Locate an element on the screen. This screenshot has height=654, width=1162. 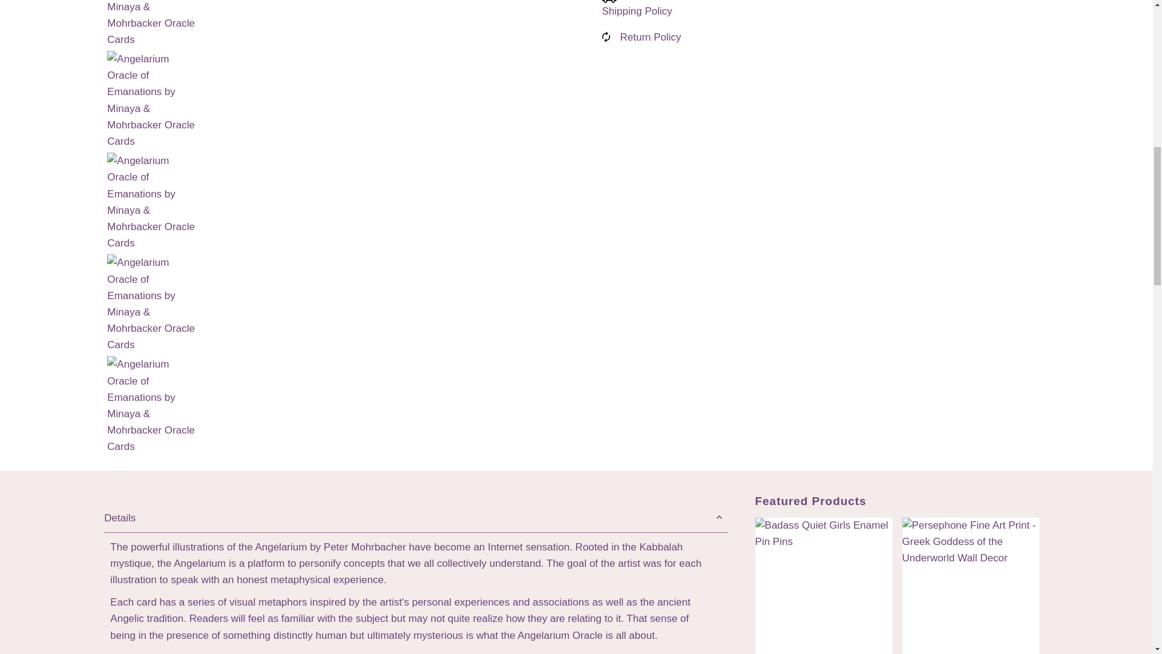
Shipping Policy is located at coordinates (637, 11).